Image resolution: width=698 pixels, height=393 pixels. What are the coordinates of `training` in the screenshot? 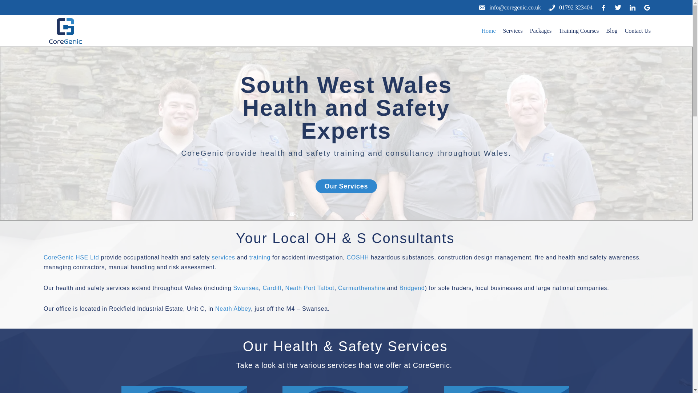 It's located at (260, 257).